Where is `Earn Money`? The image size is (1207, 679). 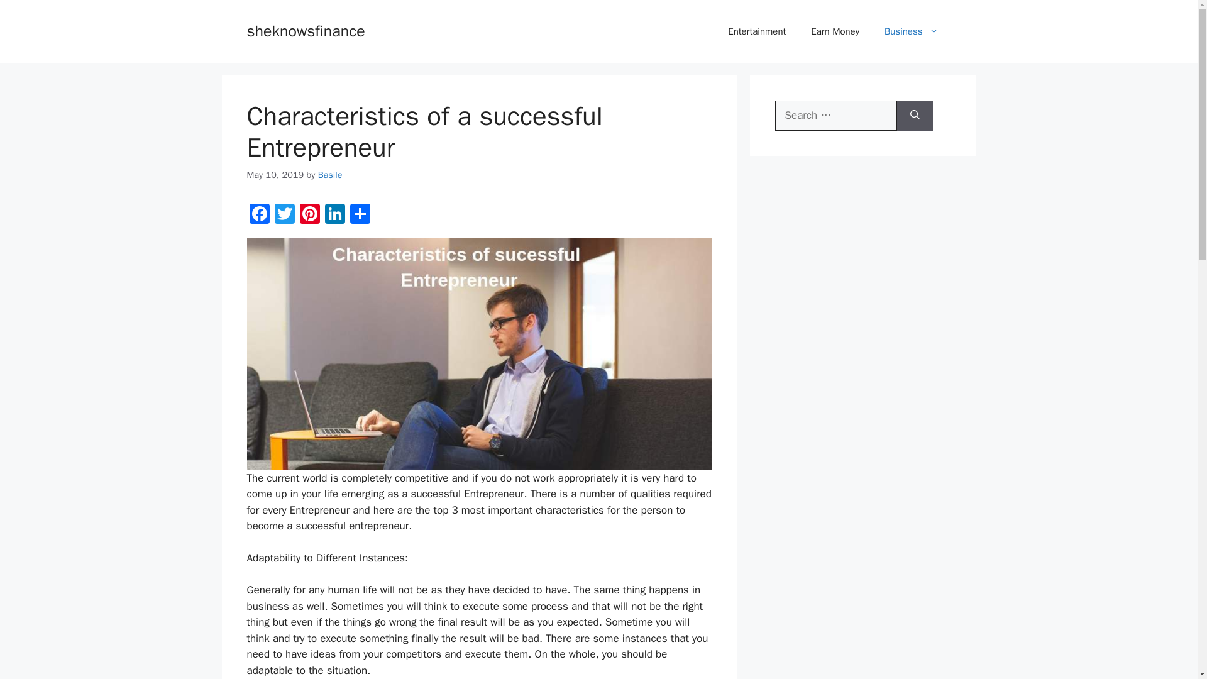
Earn Money is located at coordinates (835, 31).